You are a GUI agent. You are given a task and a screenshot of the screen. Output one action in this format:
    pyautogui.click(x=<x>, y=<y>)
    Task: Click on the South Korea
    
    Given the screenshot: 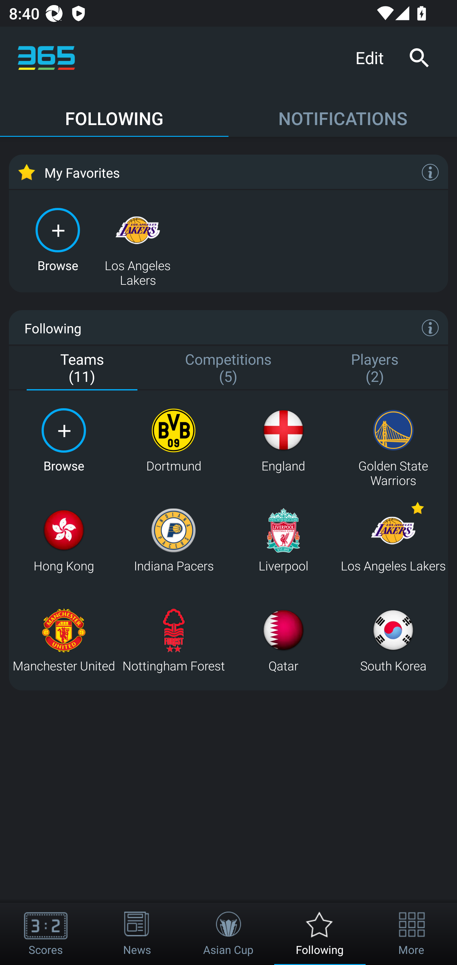 What is the action you would take?
    pyautogui.click(x=393, y=640)
    